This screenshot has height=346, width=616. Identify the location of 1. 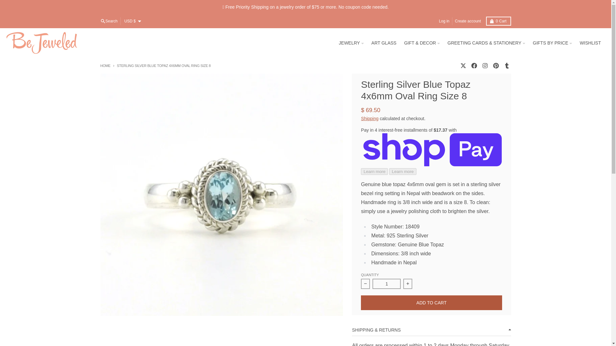
(387, 284).